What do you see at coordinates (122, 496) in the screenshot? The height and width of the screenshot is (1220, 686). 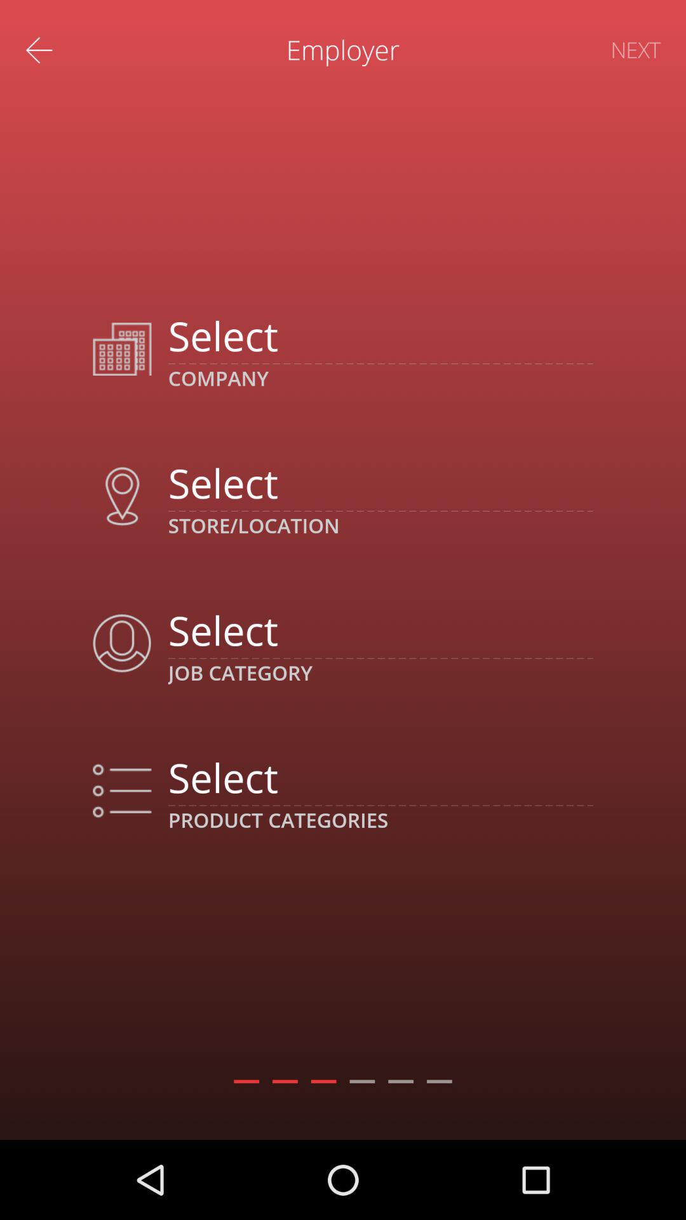 I see `click on the location icon` at bounding box center [122, 496].